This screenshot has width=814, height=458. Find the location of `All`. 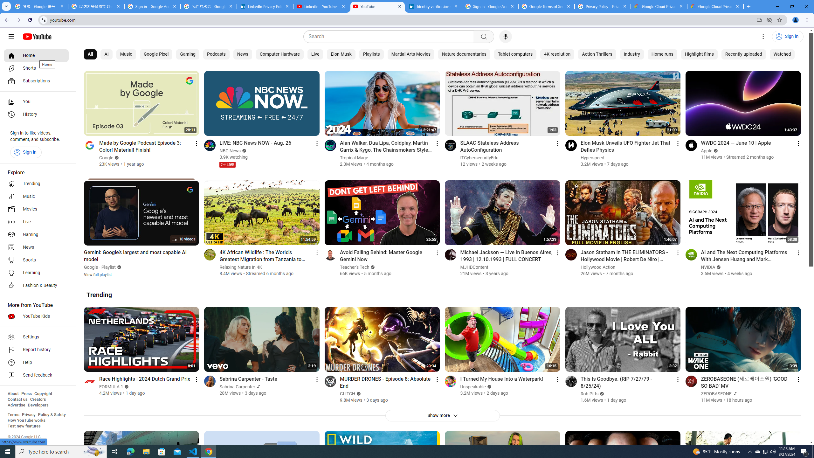

All is located at coordinates (90, 54).